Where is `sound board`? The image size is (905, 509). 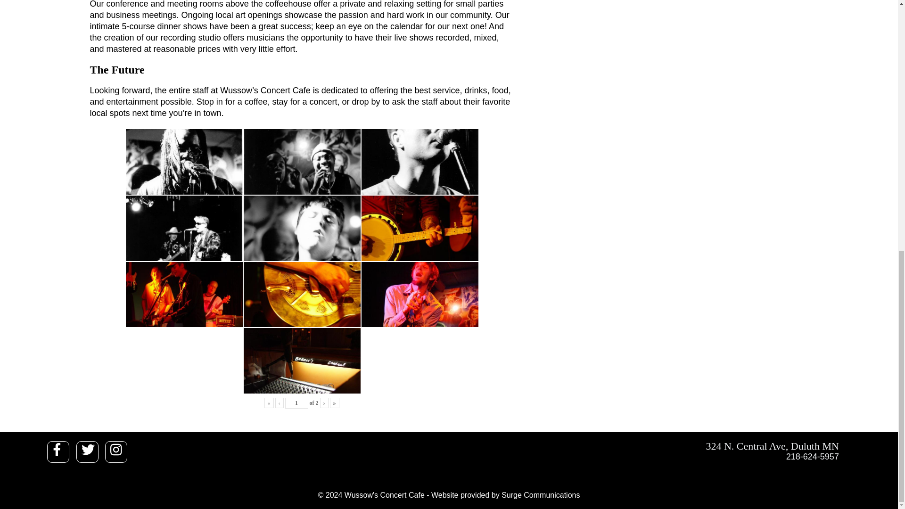
sound board is located at coordinates (302, 361).